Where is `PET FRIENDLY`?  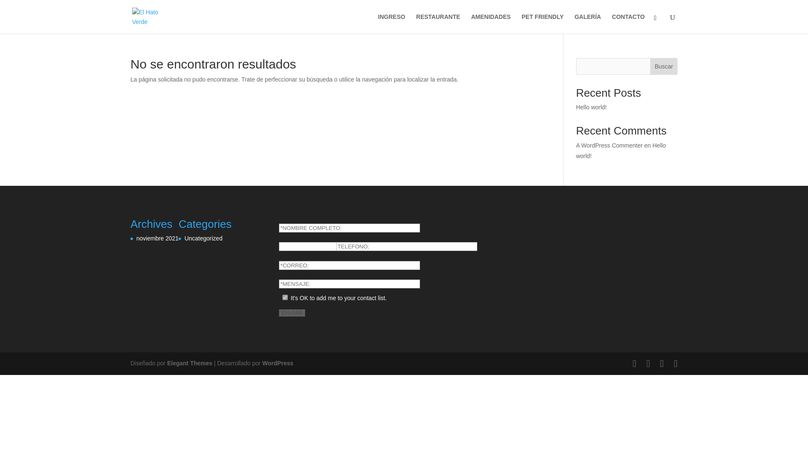
PET FRIENDLY is located at coordinates (542, 24).